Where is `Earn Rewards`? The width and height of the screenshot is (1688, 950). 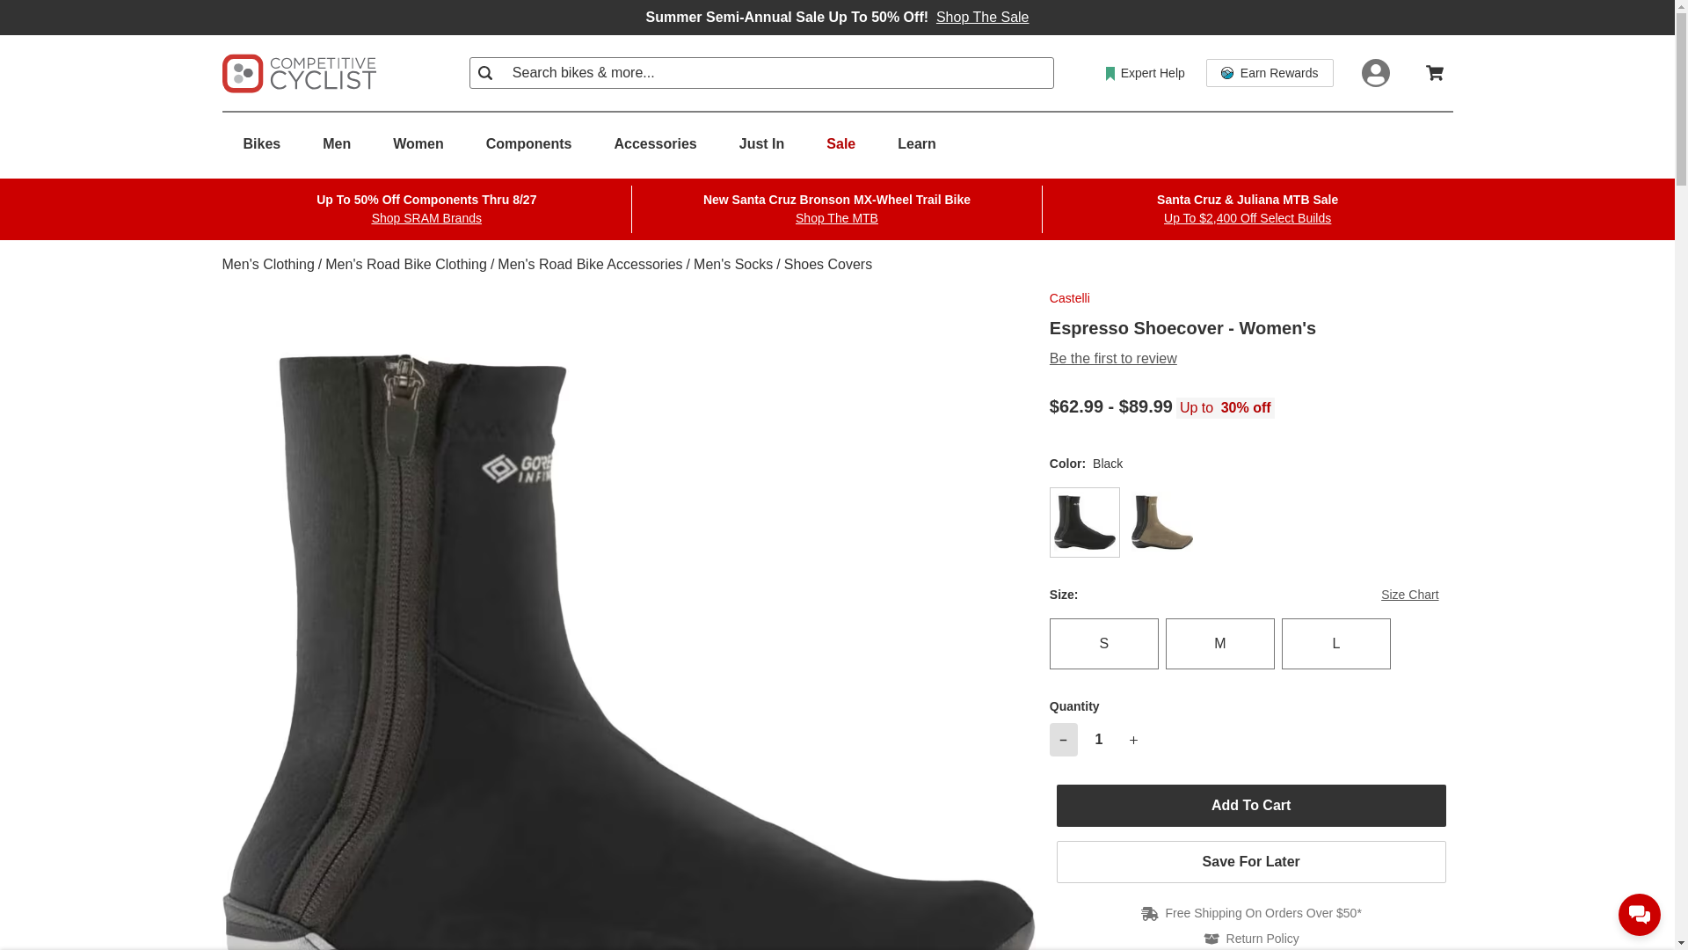
Earn Rewards is located at coordinates (1270, 72).